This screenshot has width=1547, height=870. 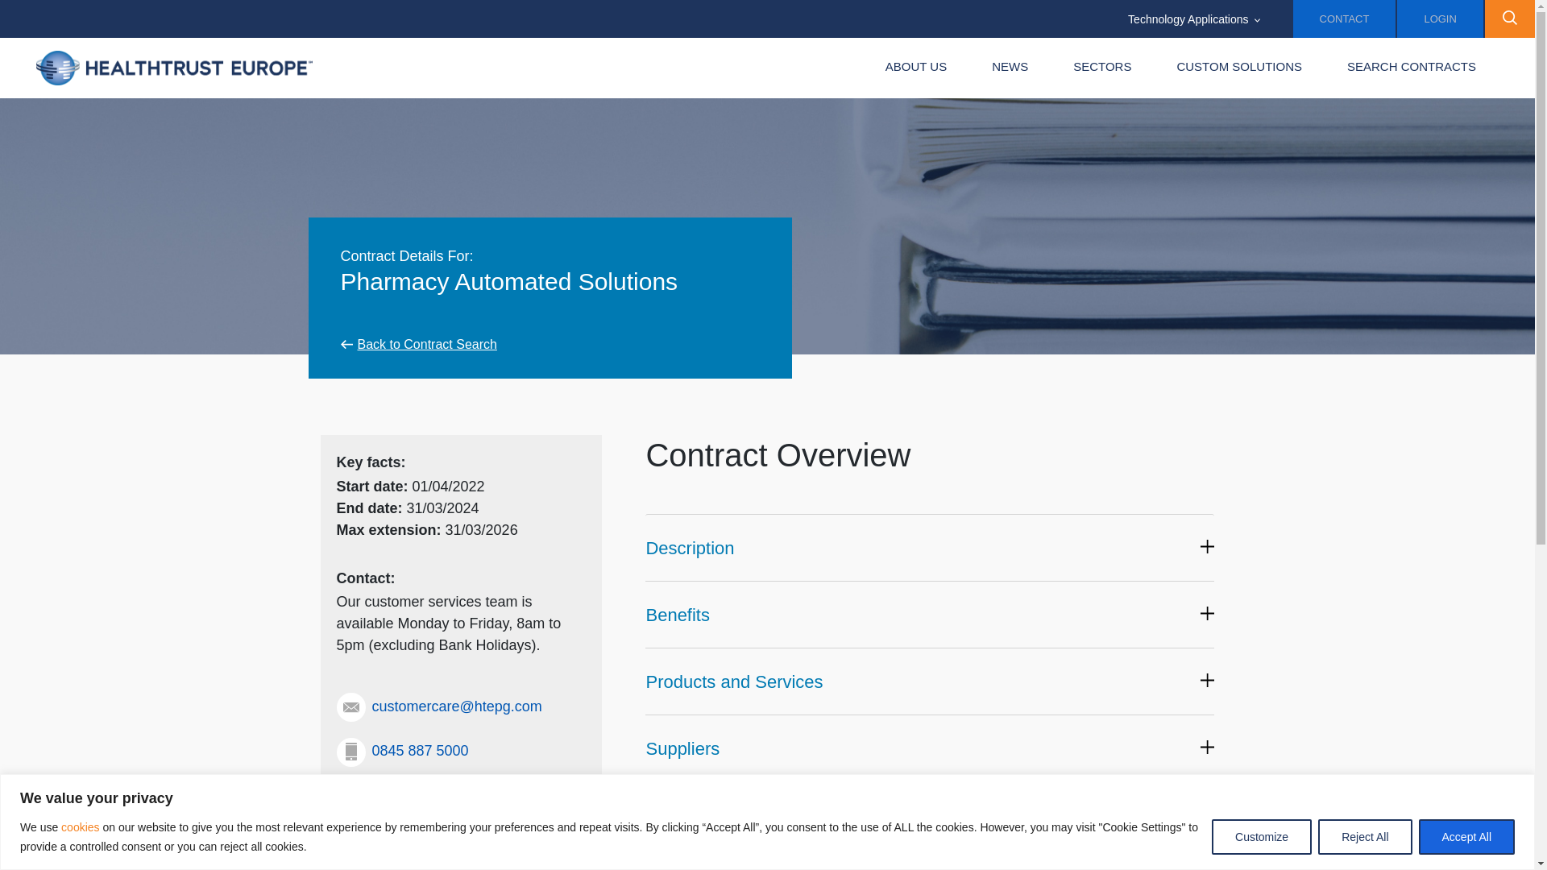 I want to click on Sectors, so click(x=1102, y=68).